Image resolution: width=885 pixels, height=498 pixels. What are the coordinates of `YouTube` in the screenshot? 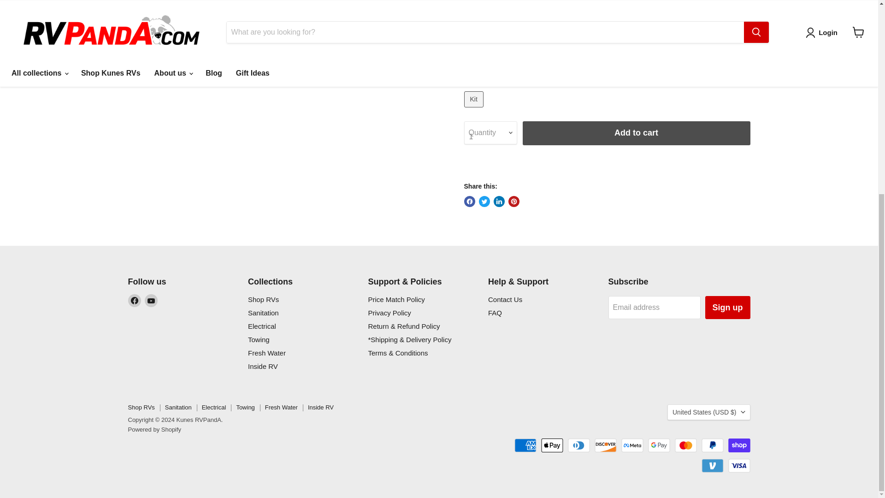 It's located at (151, 301).